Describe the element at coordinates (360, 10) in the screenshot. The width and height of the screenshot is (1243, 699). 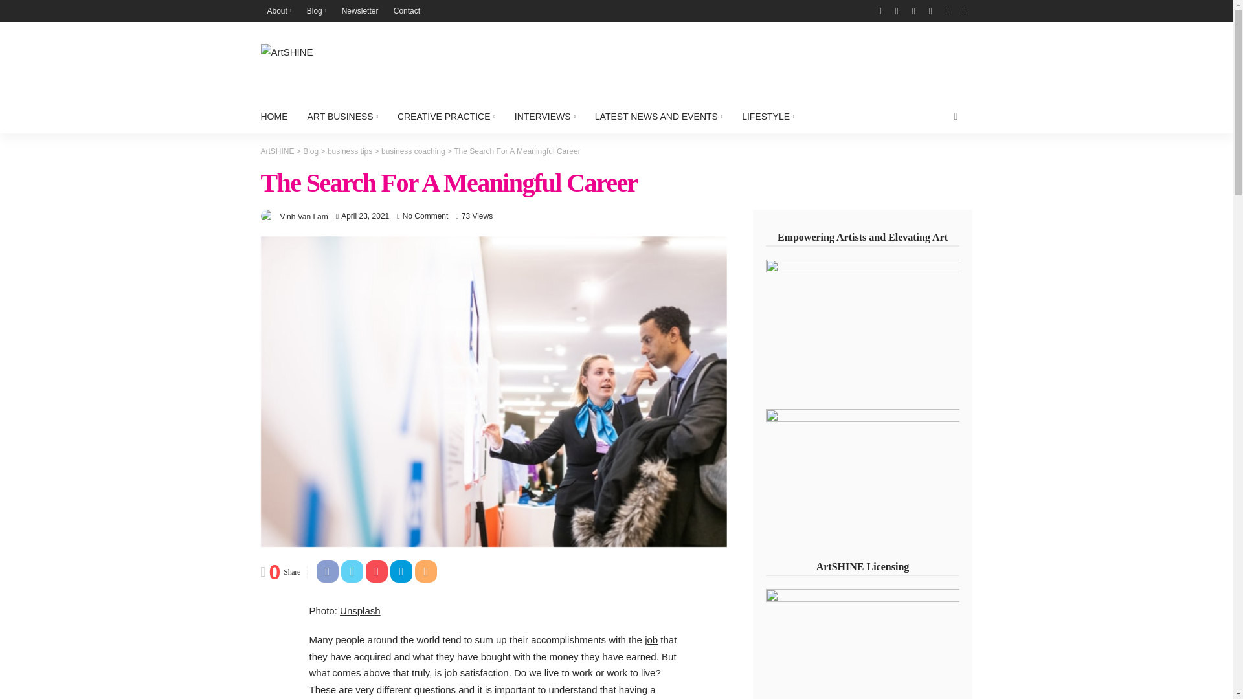
I see `Newsletter` at that location.